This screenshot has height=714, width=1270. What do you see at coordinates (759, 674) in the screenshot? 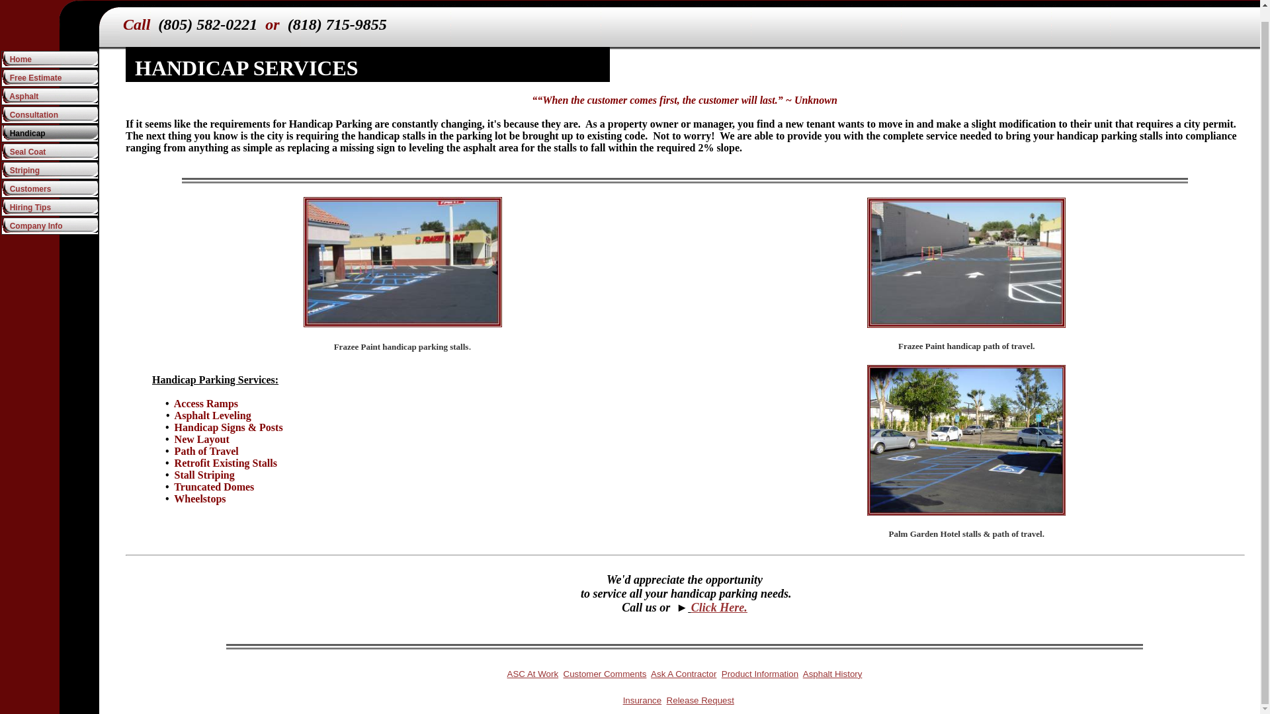
I see `Product Information` at bounding box center [759, 674].